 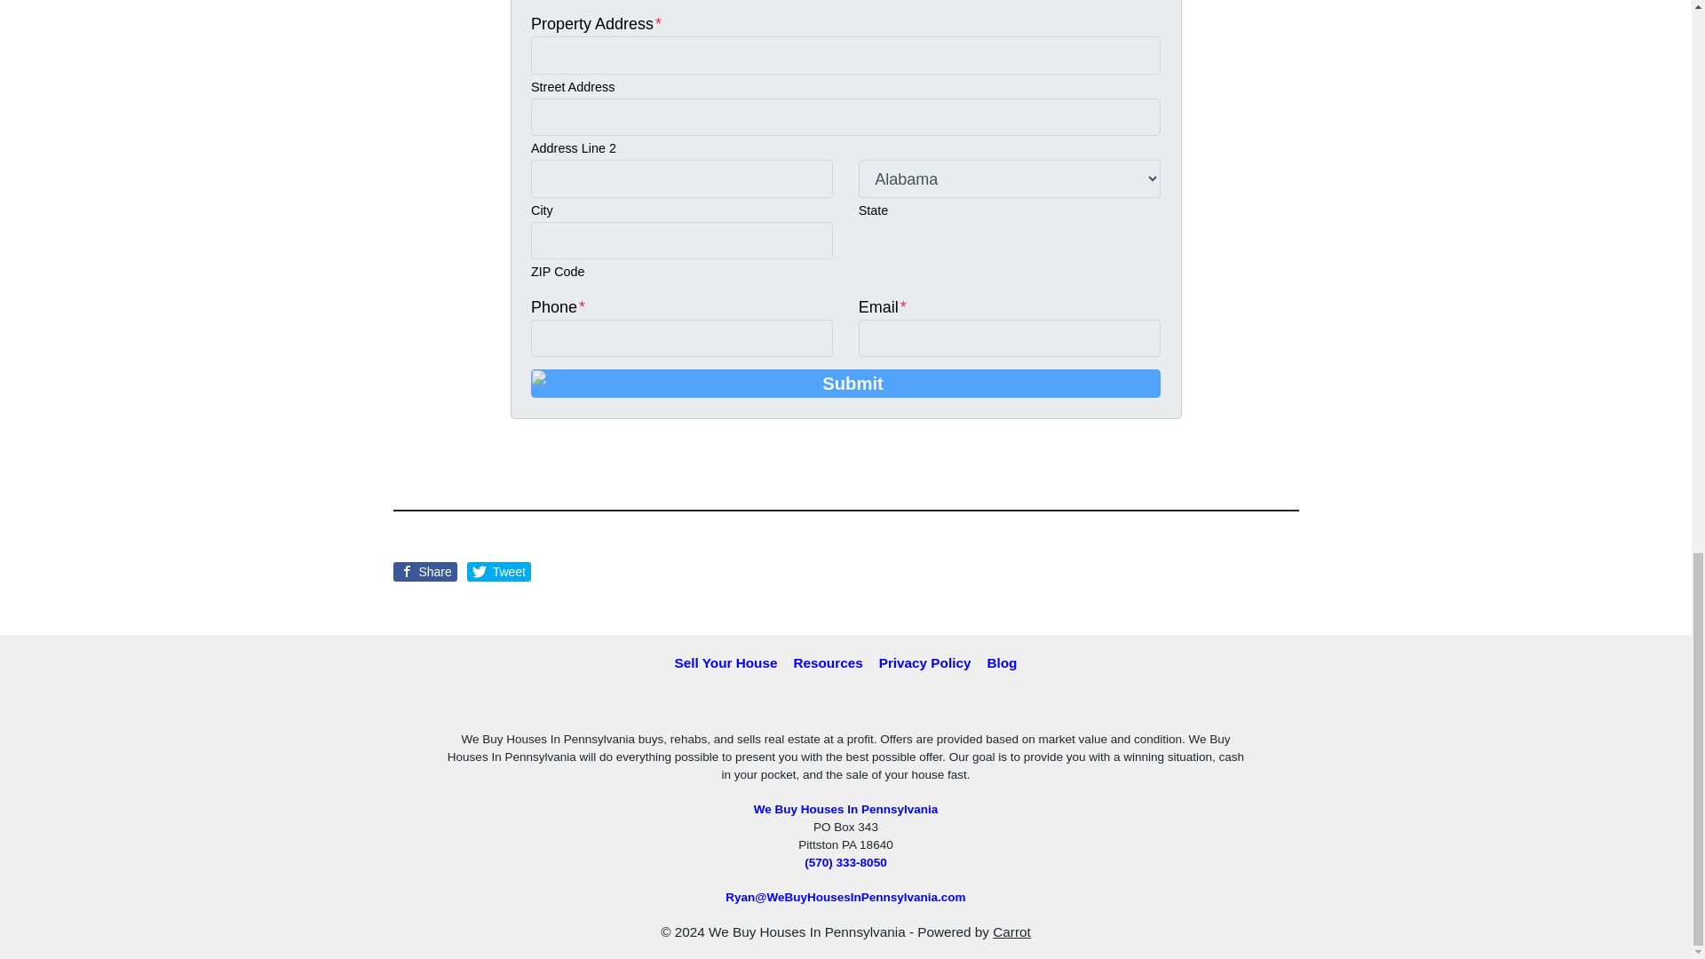 What do you see at coordinates (913, 703) in the screenshot?
I see `Instagram` at bounding box center [913, 703].